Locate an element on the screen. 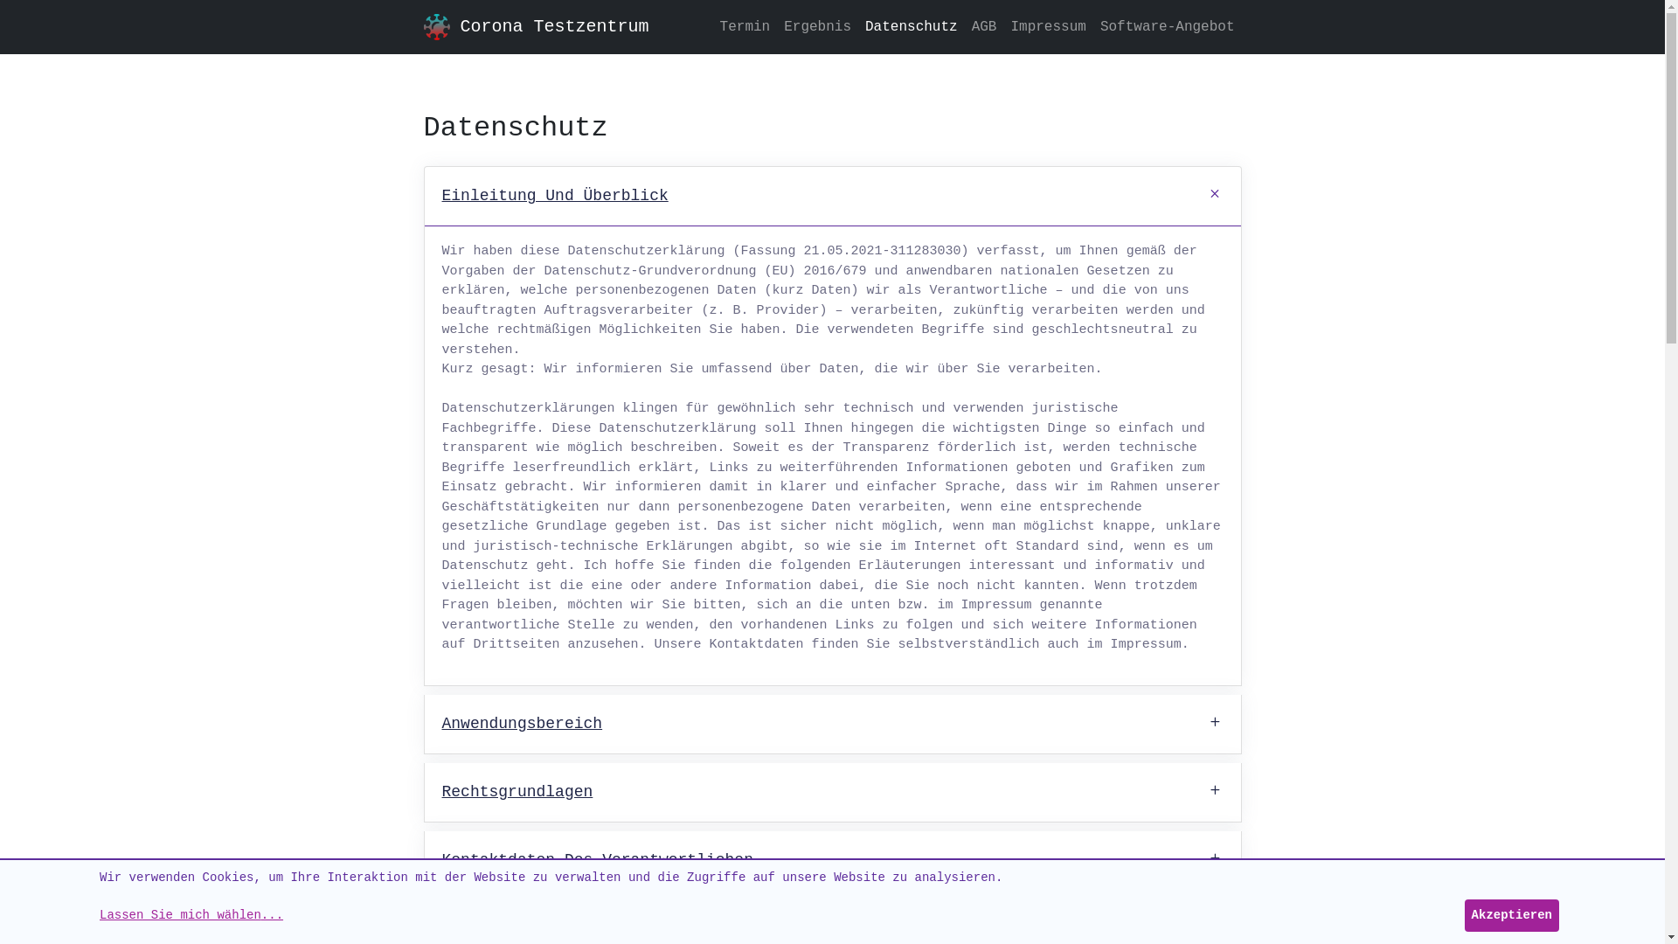  Rechtsgrundlagen is located at coordinates (833, 792).